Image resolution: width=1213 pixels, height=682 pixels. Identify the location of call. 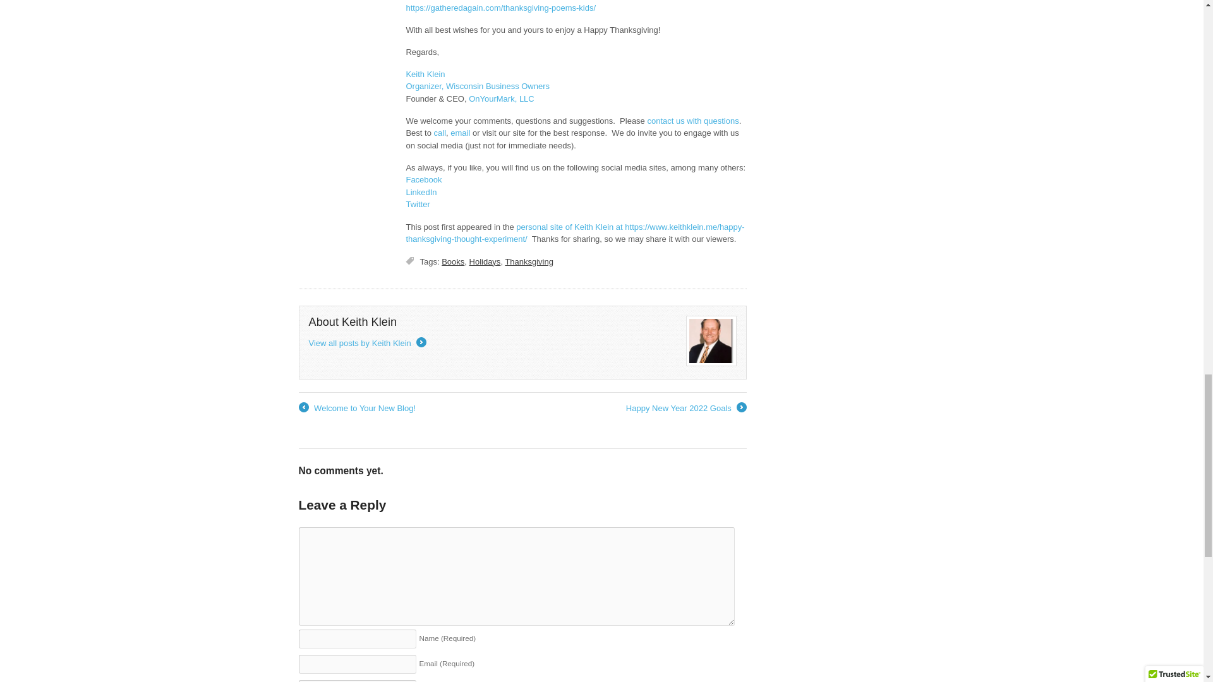
(440, 133).